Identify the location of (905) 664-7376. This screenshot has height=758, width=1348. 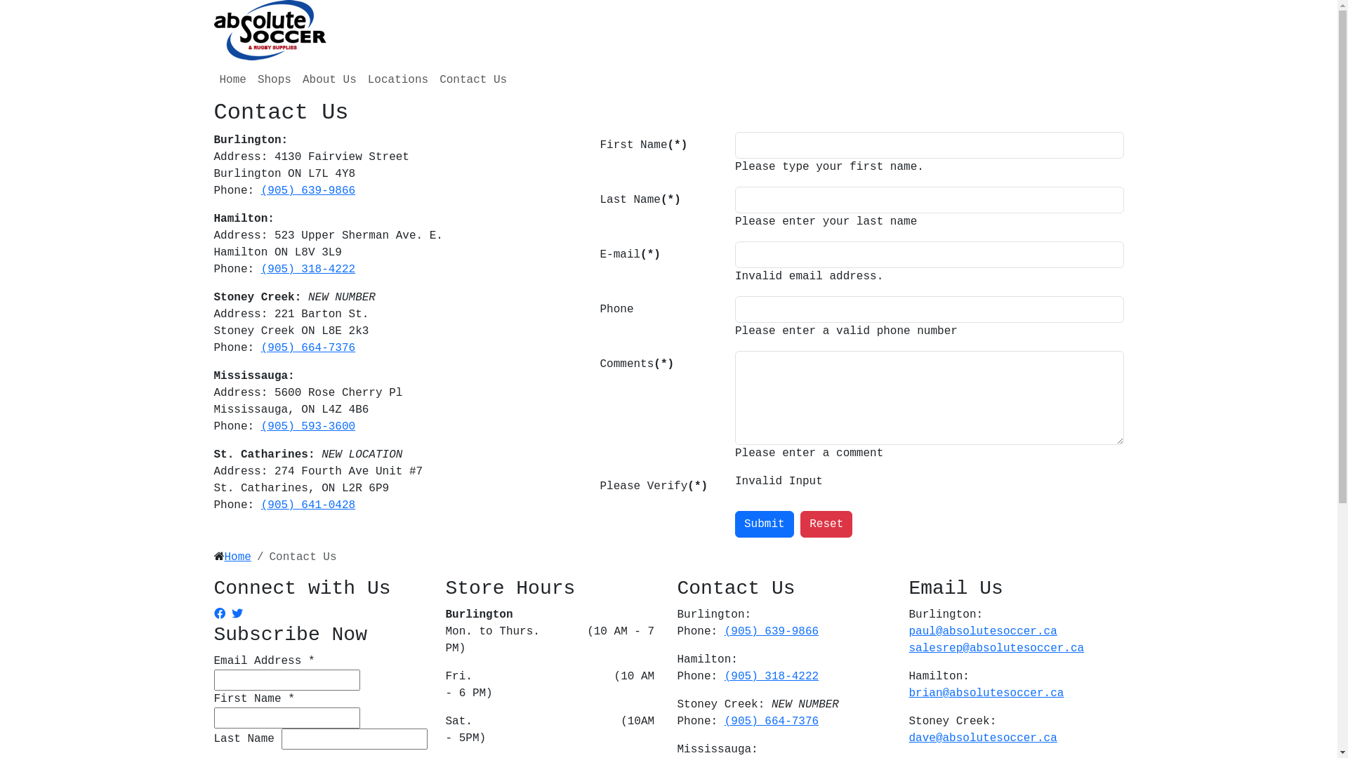
(772, 722).